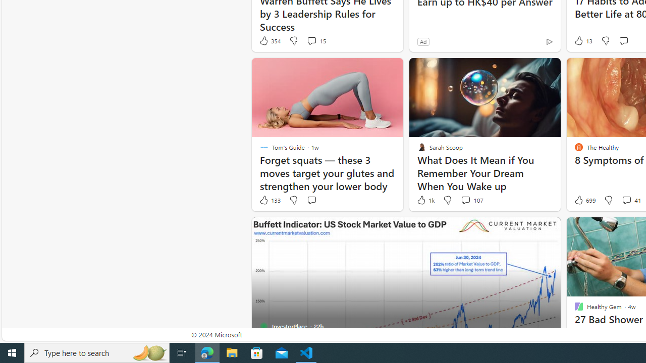 The width and height of the screenshot is (646, 363). What do you see at coordinates (584, 200) in the screenshot?
I see `699 Like` at bounding box center [584, 200].